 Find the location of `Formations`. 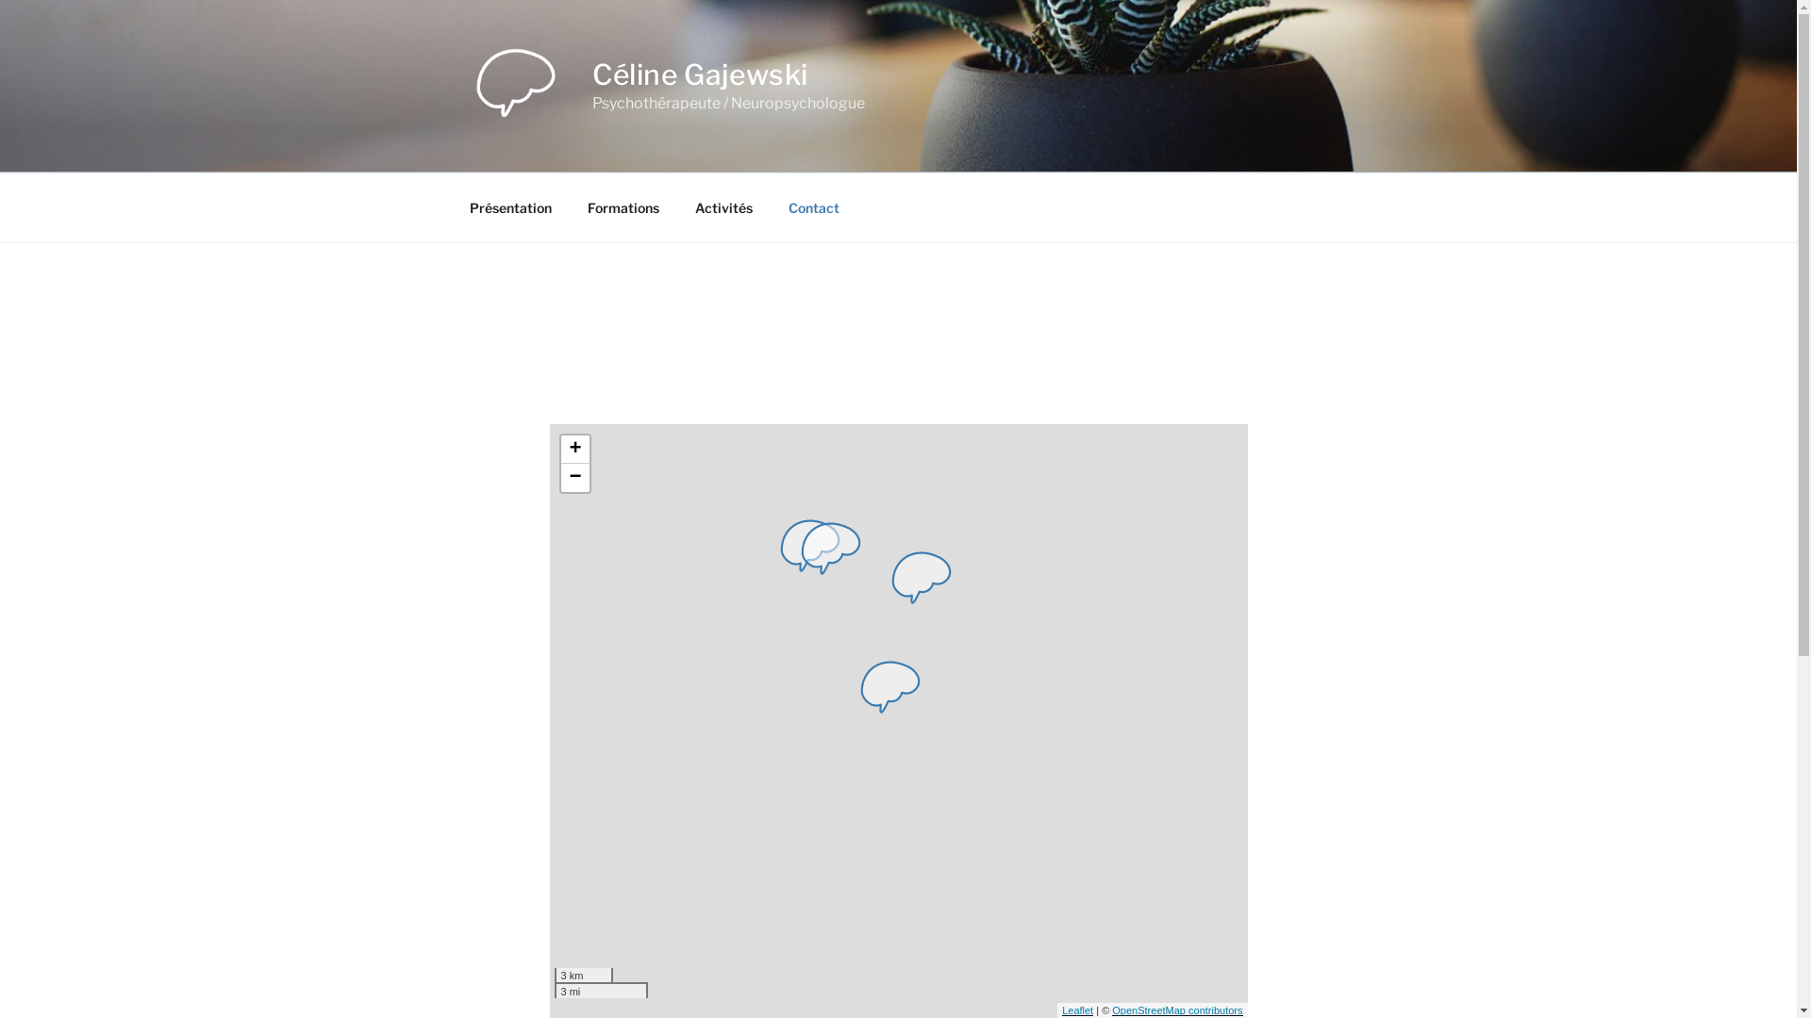

Formations is located at coordinates (624, 207).